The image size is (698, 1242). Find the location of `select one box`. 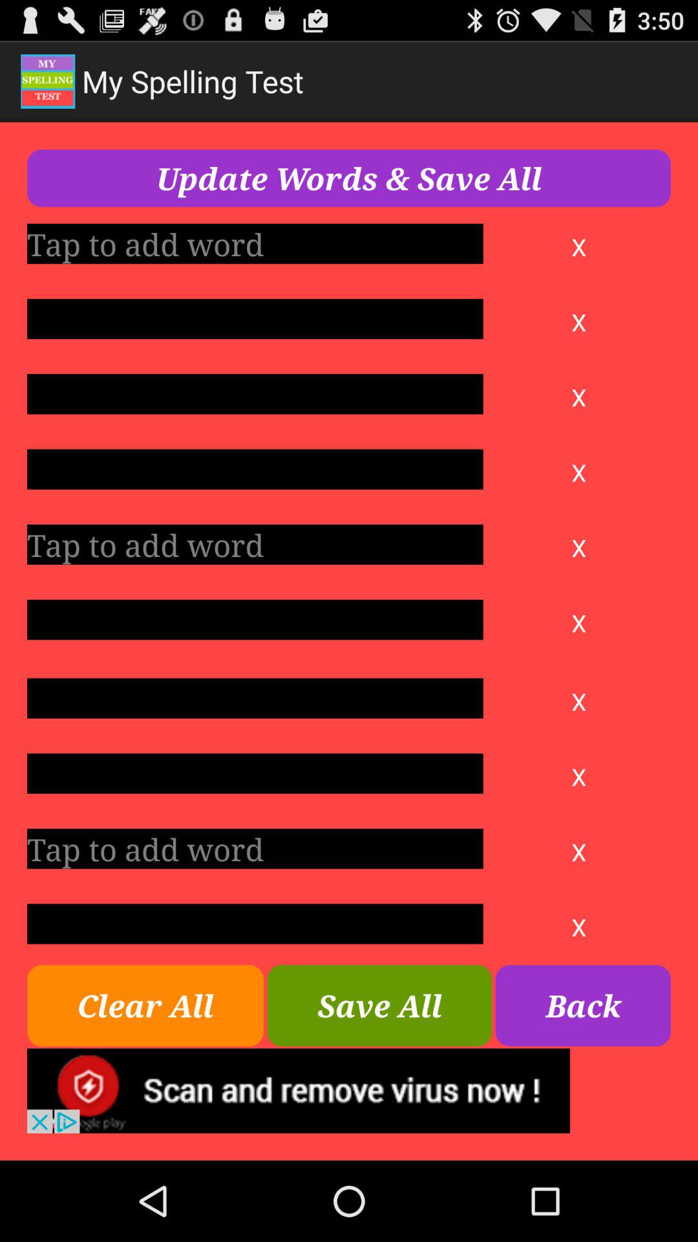

select one box is located at coordinates (255, 698).